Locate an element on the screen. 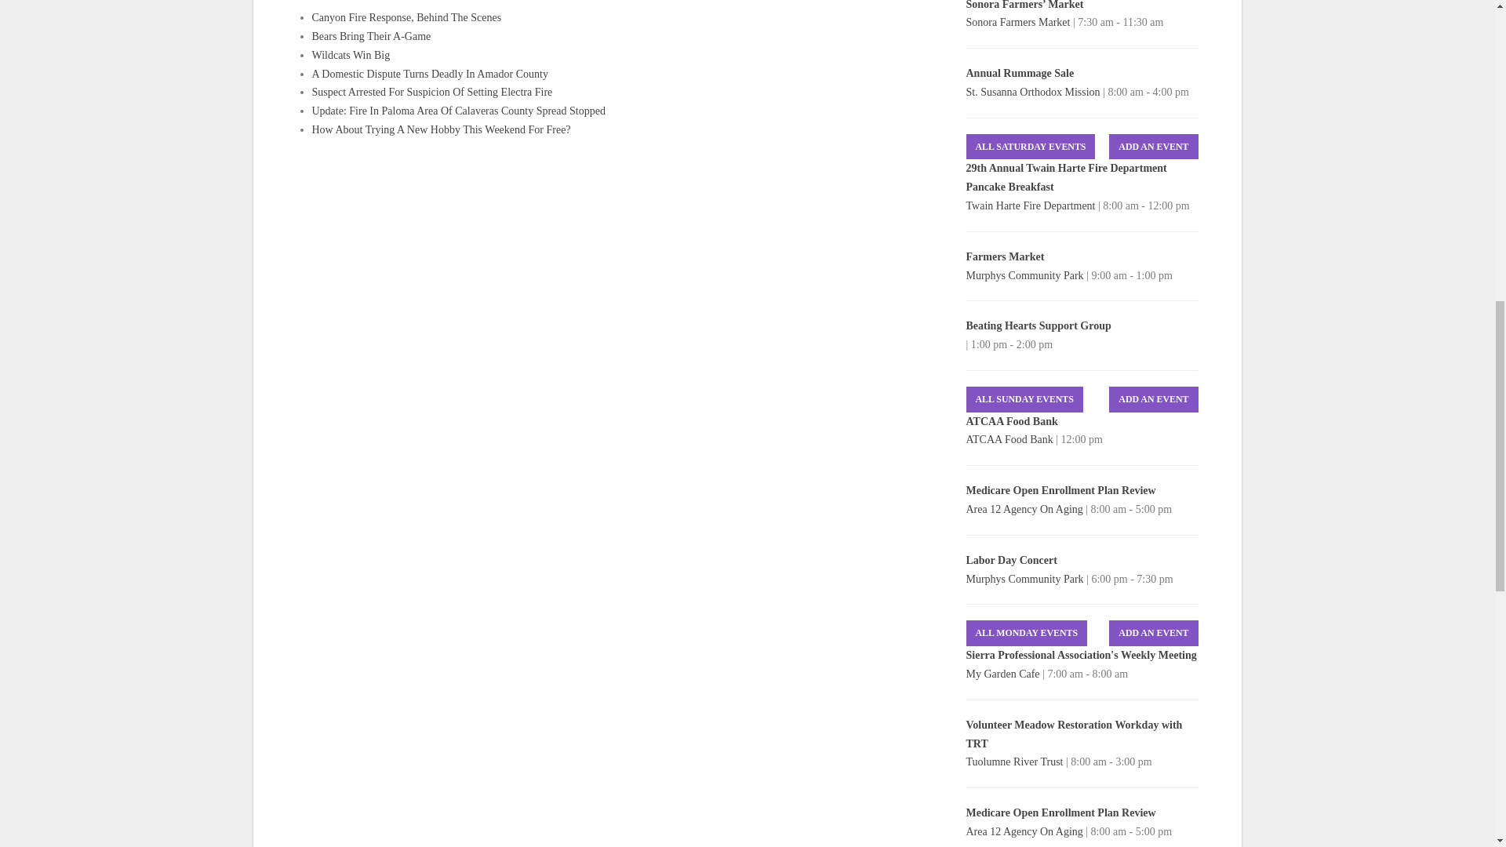 The height and width of the screenshot is (847, 1506). Add An Event is located at coordinates (1153, 398).